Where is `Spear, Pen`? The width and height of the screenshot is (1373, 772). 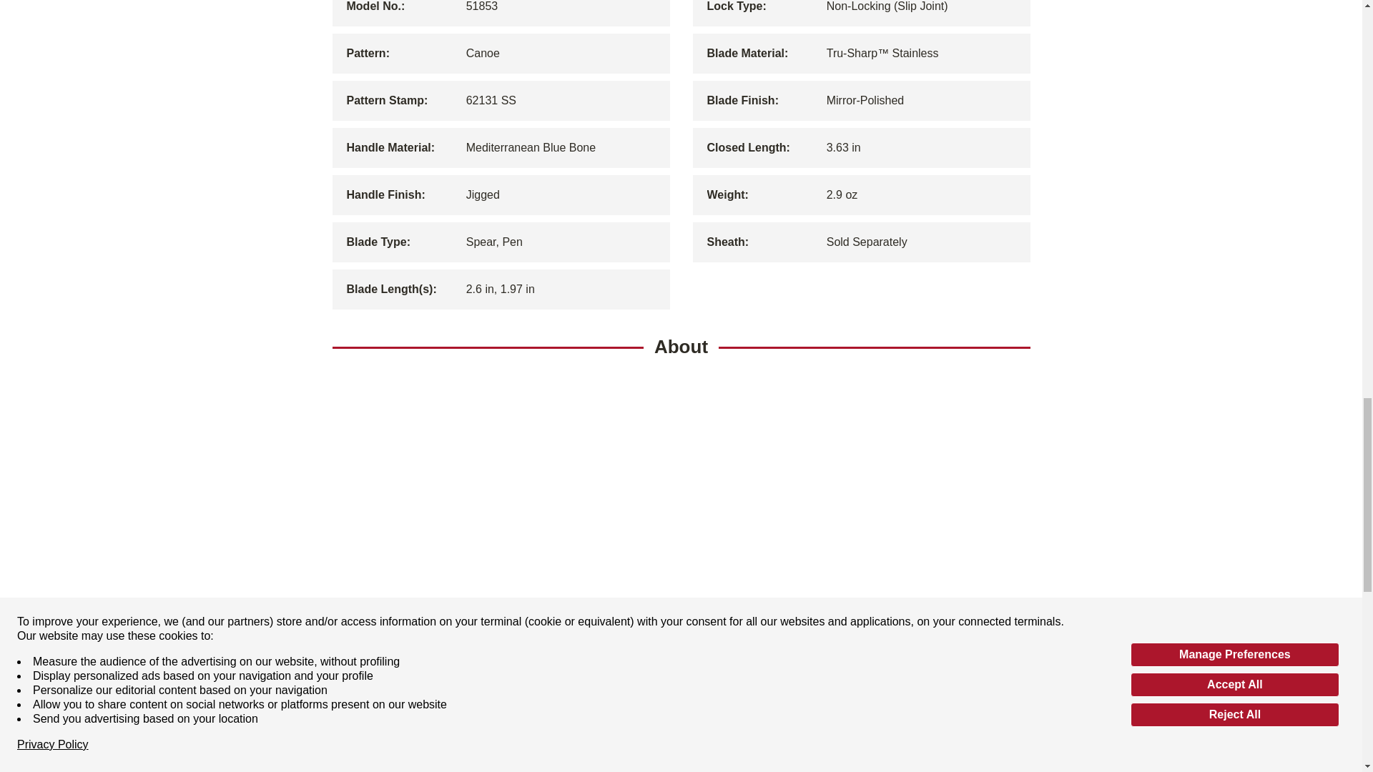 Spear, Pen is located at coordinates (564, 242).